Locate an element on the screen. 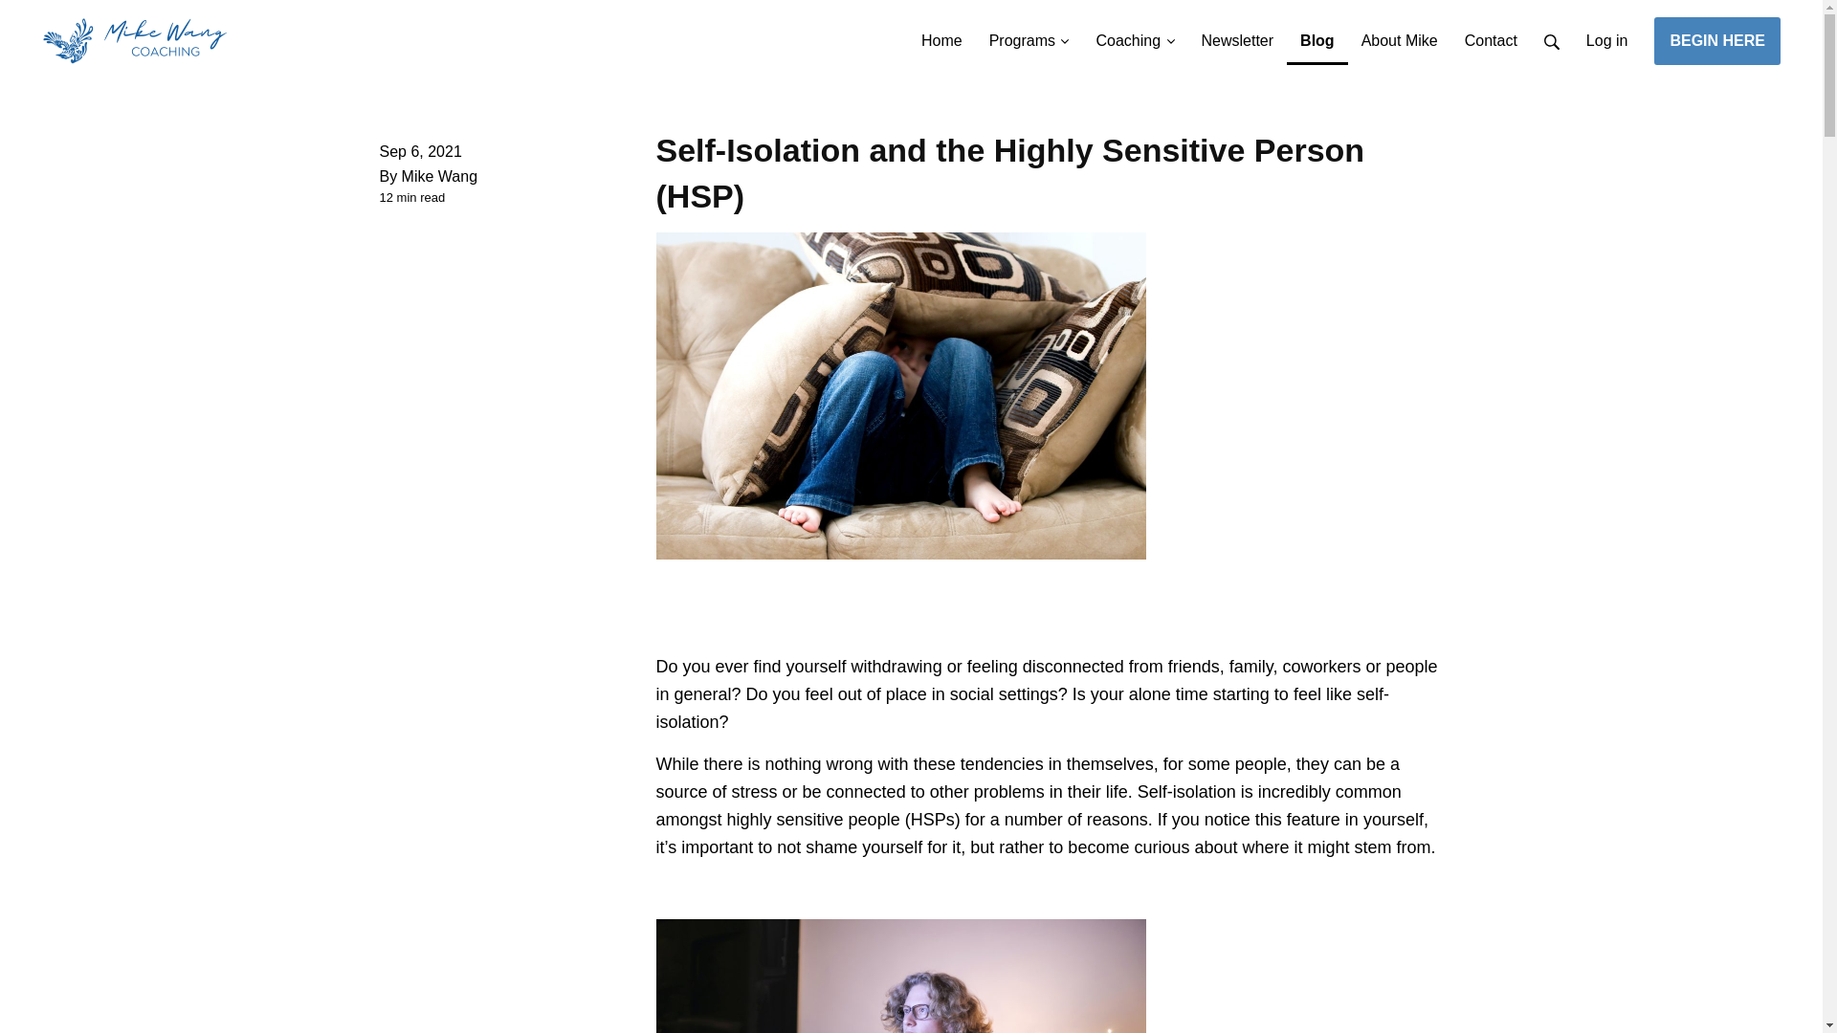 The height and width of the screenshot is (1033, 1837). Home is located at coordinates (941, 33).